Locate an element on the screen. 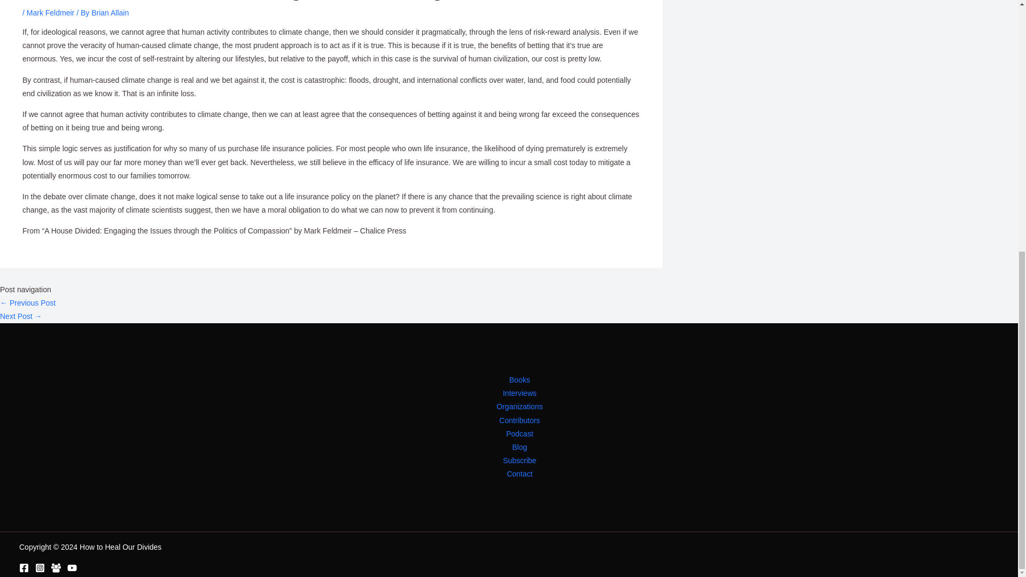  Blog is located at coordinates (519, 447).